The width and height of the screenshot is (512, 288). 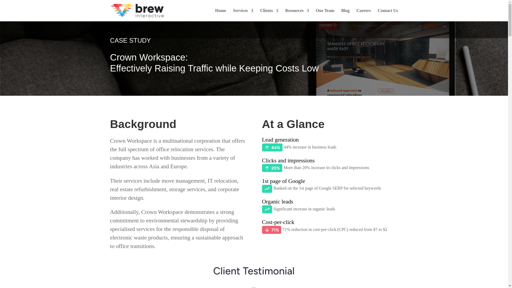 What do you see at coordinates (388, 15) in the screenshot?
I see `Contact Us` at bounding box center [388, 15].